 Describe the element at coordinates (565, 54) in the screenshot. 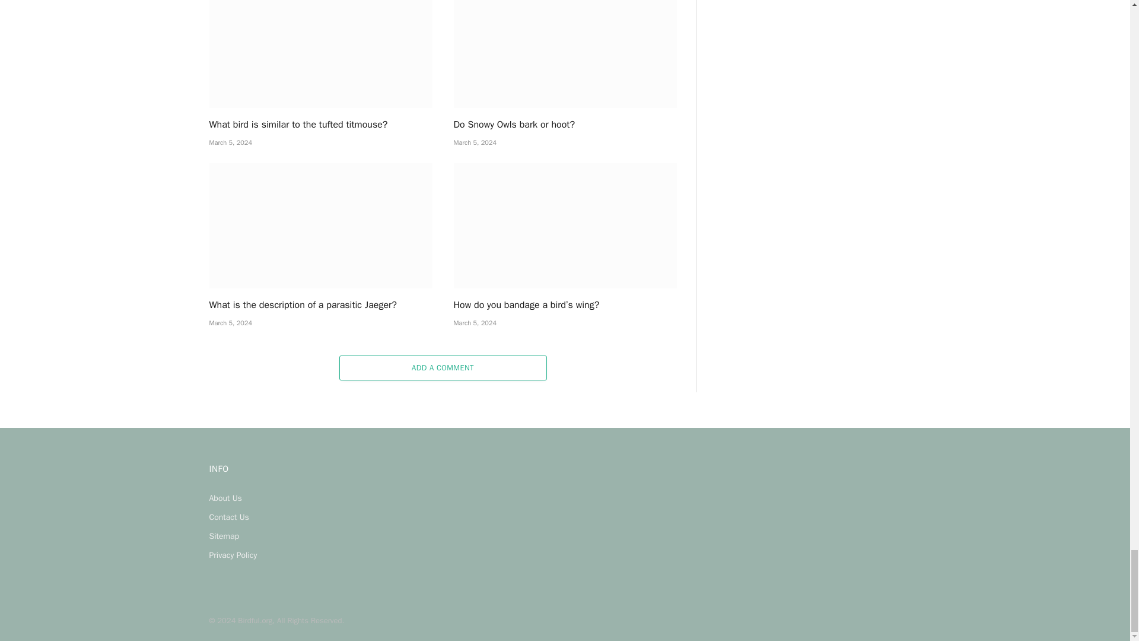

I see `Do Snowy Owls bark or hoot?` at that location.